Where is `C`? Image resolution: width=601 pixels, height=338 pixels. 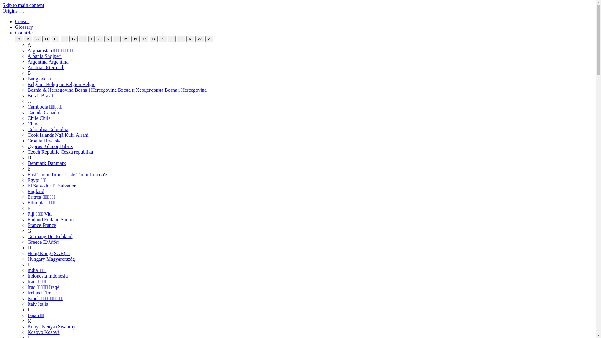
C is located at coordinates (37, 39).